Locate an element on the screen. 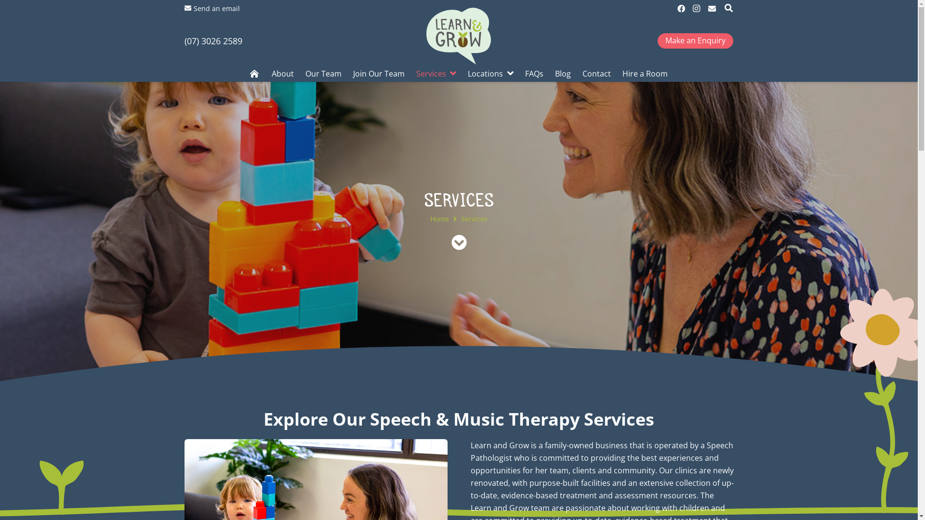 This screenshot has width=925, height=520. Email is located at coordinates (712, 9).